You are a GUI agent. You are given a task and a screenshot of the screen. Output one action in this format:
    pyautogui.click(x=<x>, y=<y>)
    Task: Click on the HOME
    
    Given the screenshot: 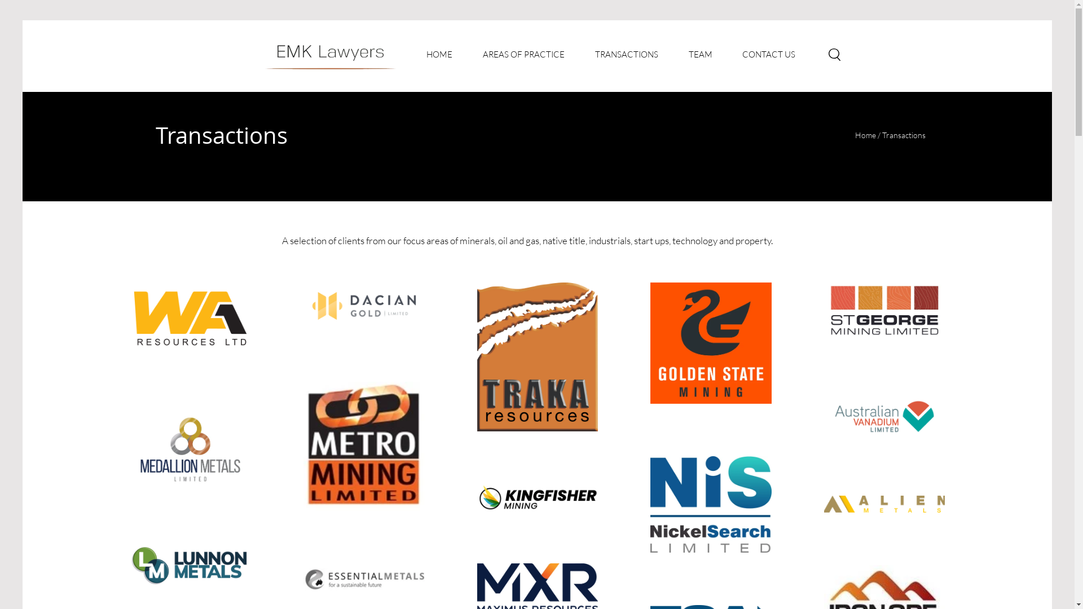 What is the action you would take?
    pyautogui.click(x=439, y=55)
    